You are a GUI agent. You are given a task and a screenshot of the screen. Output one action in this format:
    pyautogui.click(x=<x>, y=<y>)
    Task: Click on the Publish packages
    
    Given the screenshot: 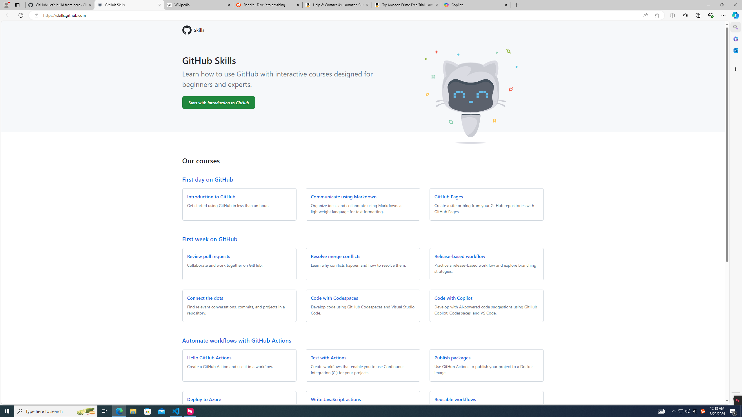 What is the action you would take?
    pyautogui.click(x=452, y=357)
    